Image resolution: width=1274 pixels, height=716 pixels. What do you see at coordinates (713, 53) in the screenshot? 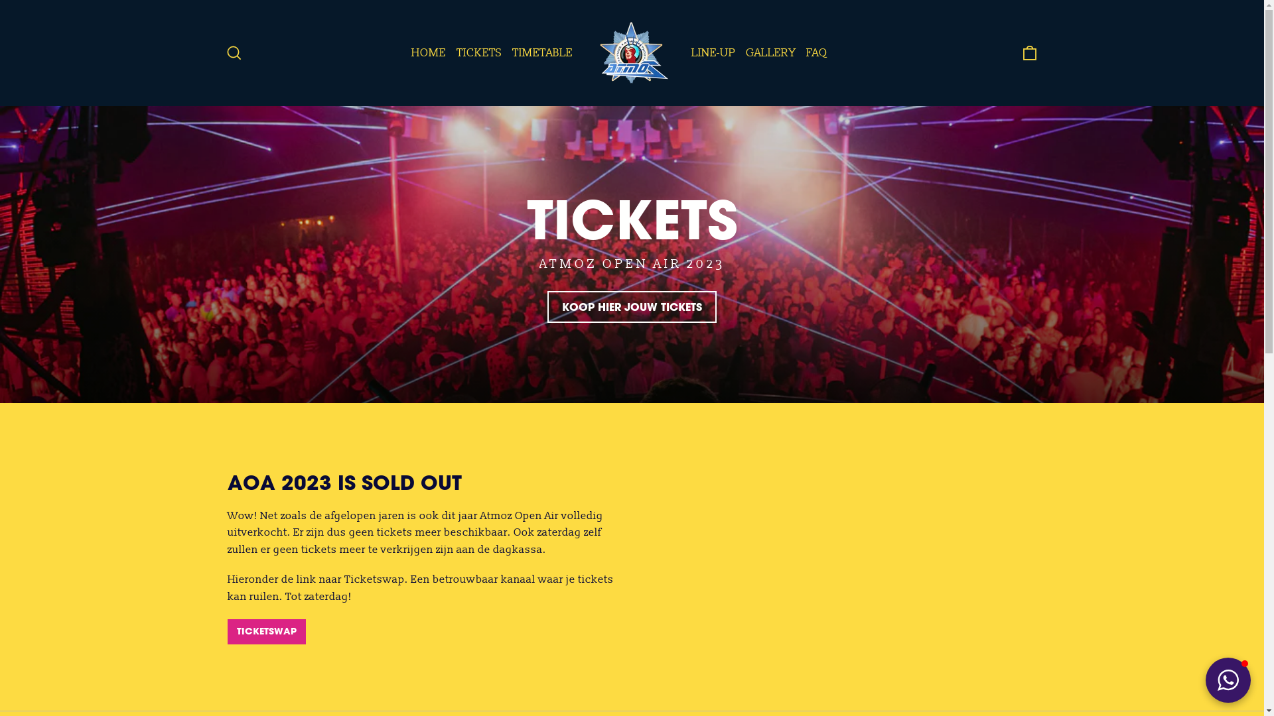
I see `LINE-UP` at bounding box center [713, 53].